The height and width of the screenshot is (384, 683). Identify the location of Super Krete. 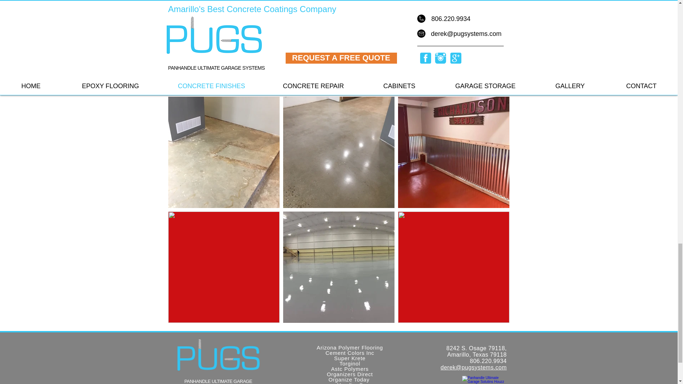
(349, 358).